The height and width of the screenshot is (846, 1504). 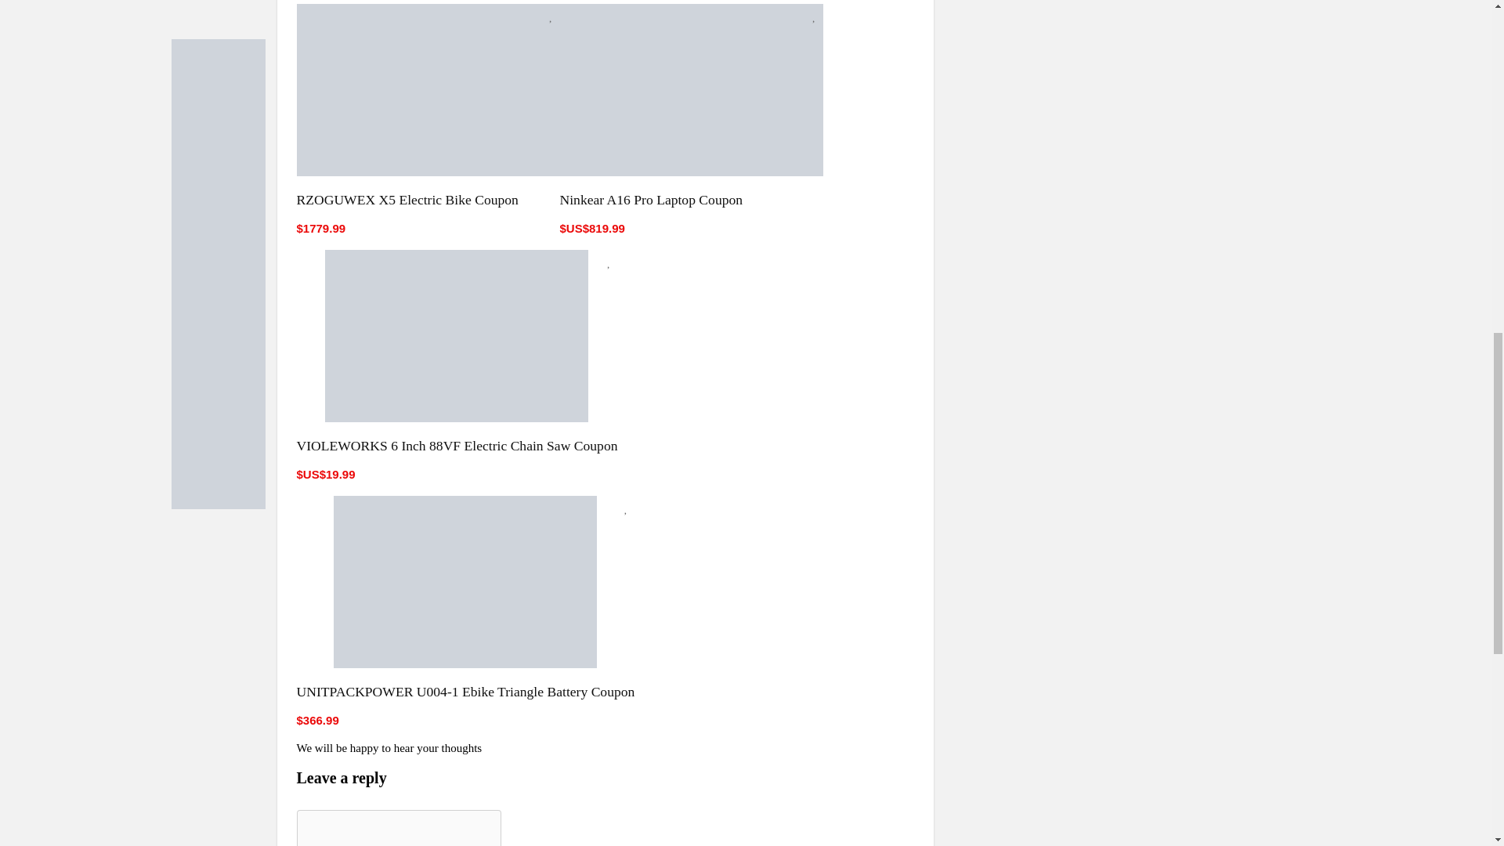 What do you see at coordinates (651, 199) in the screenshot?
I see `Ninkear A16 Pro Laptop Coupon` at bounding box center [651, 199].